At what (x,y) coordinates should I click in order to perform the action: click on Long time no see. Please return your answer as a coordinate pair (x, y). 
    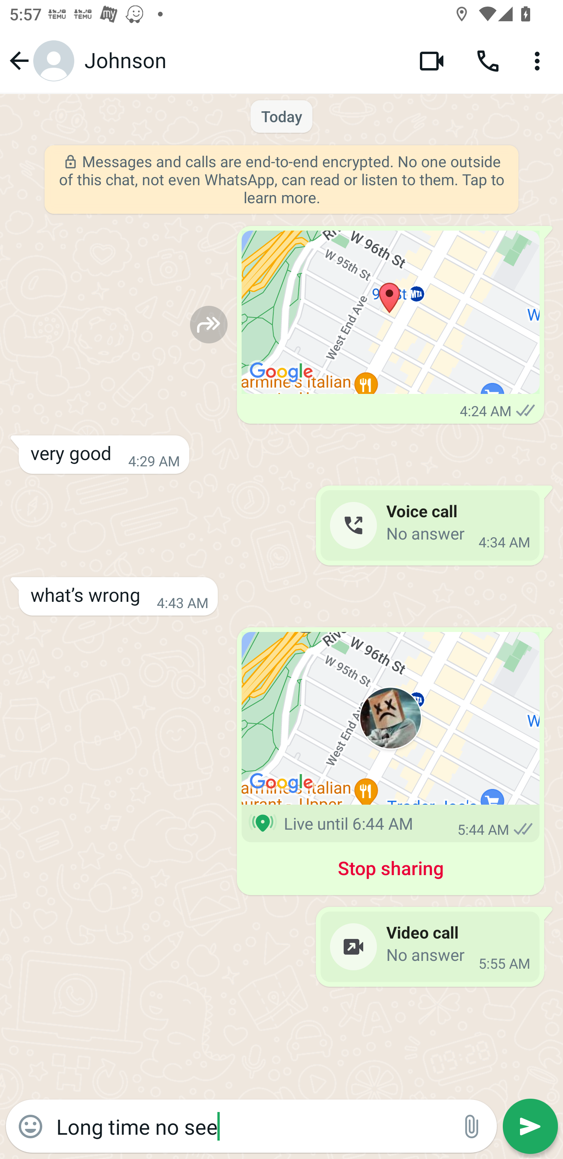
    Looking at the image, I should click on (251, 1126).